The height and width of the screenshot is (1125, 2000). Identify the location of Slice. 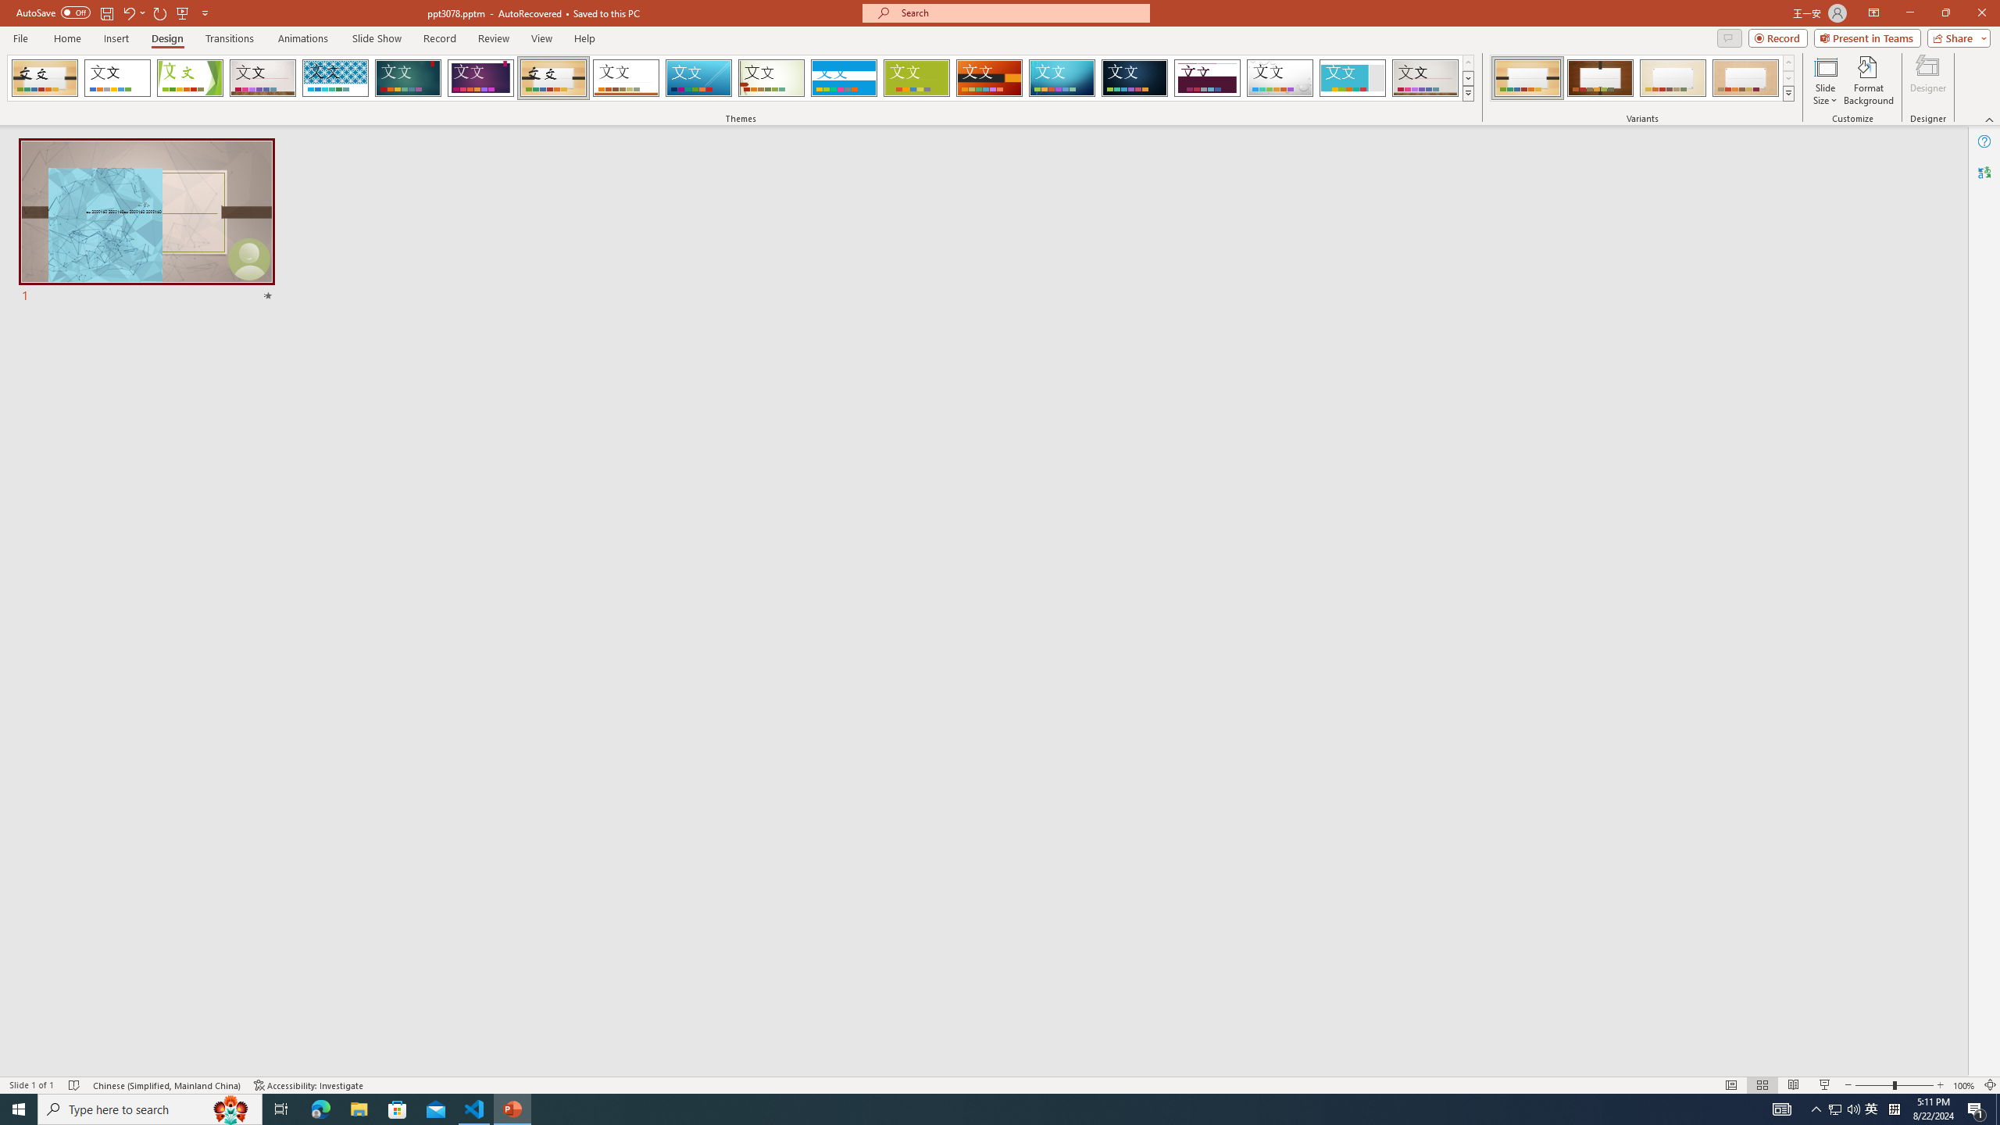
(698, 78).